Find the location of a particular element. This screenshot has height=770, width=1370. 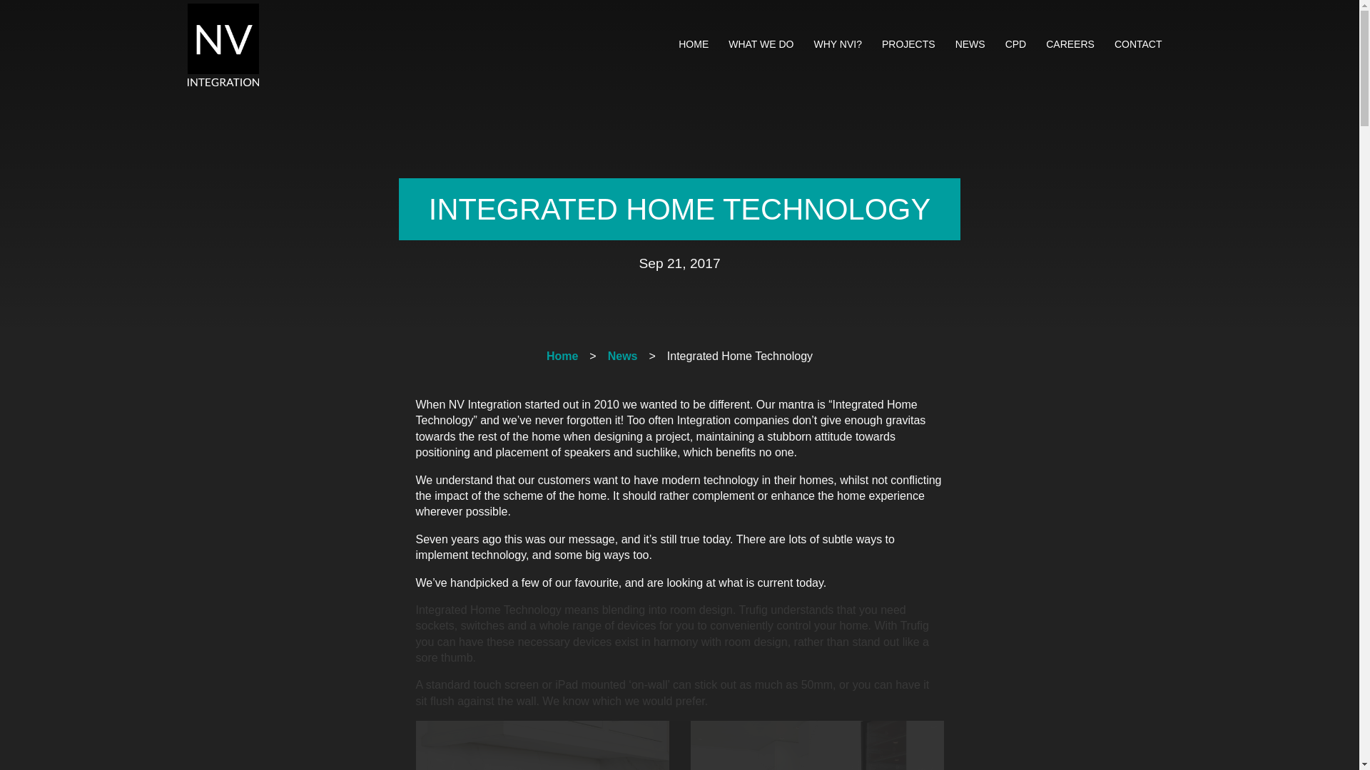

WHAT WE DO is located at coordinates (761, 44).